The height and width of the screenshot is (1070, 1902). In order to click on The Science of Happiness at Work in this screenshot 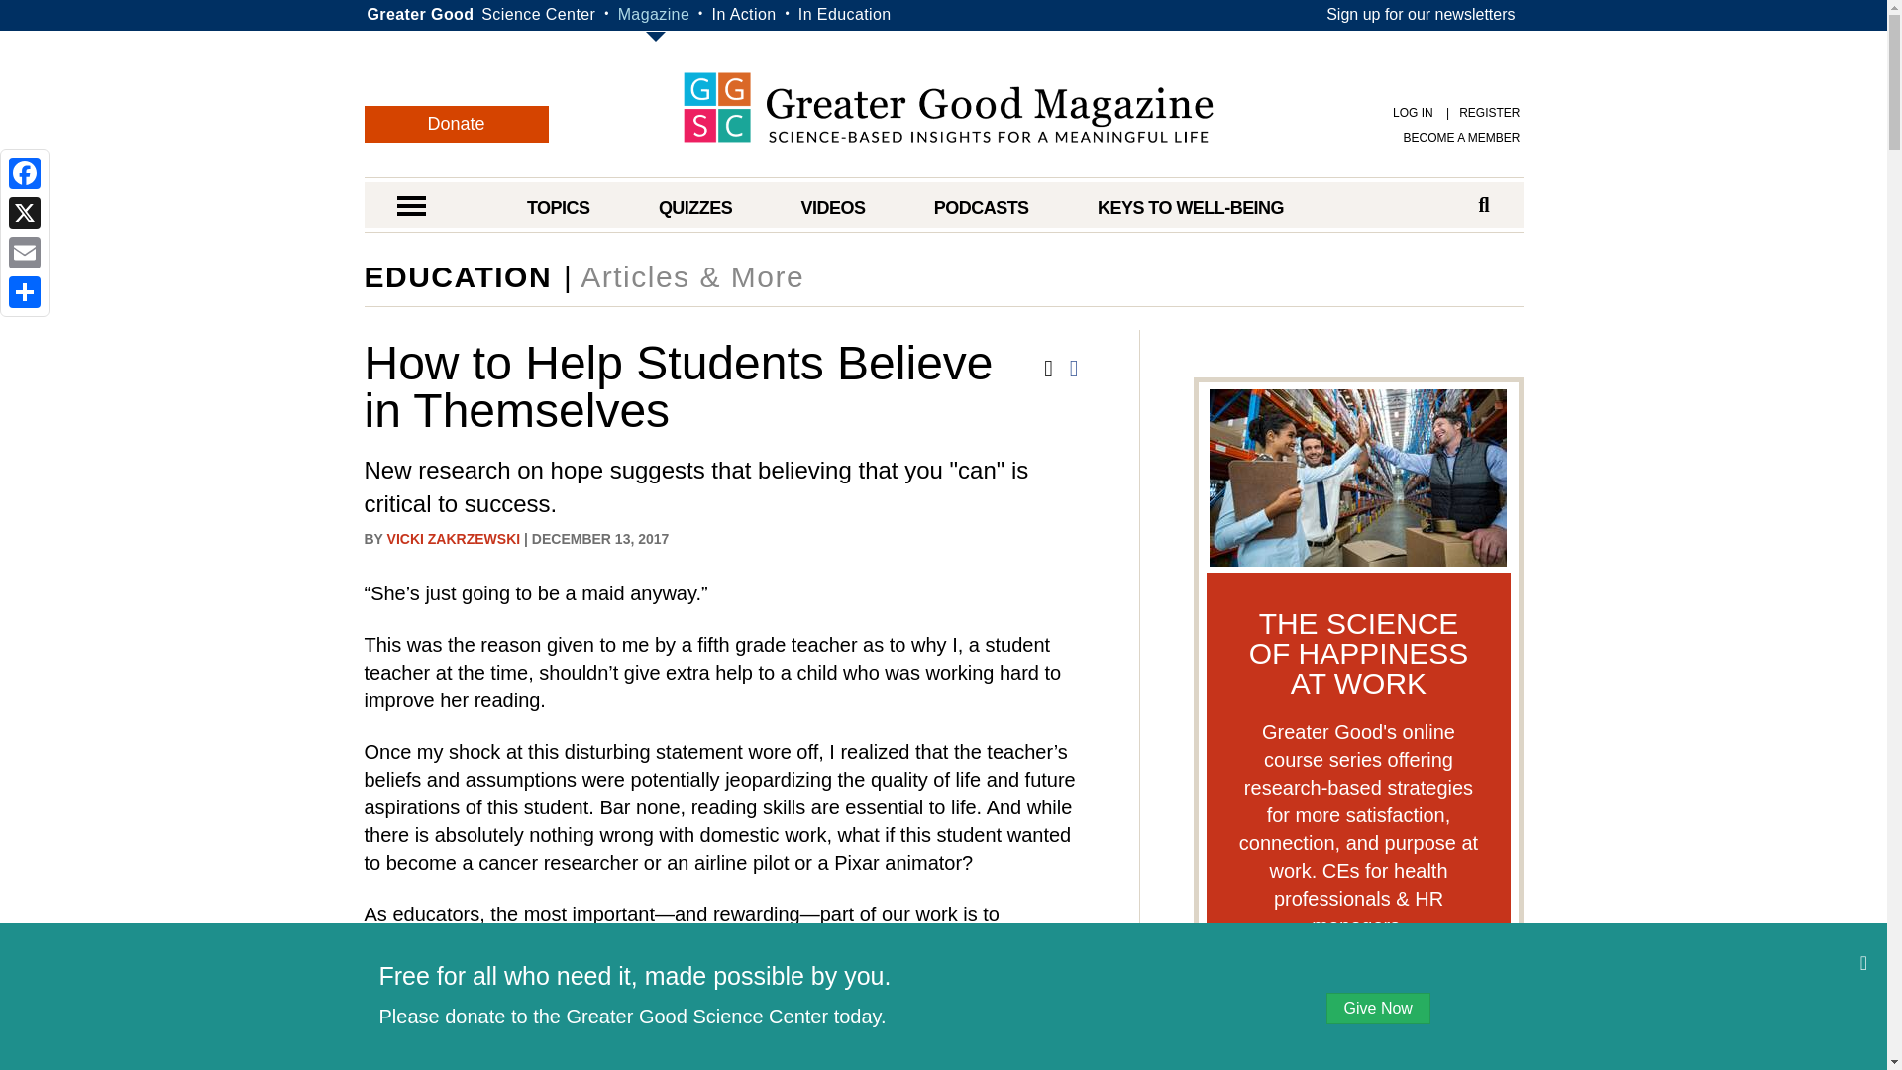, I will do `click(1357, 476)`.